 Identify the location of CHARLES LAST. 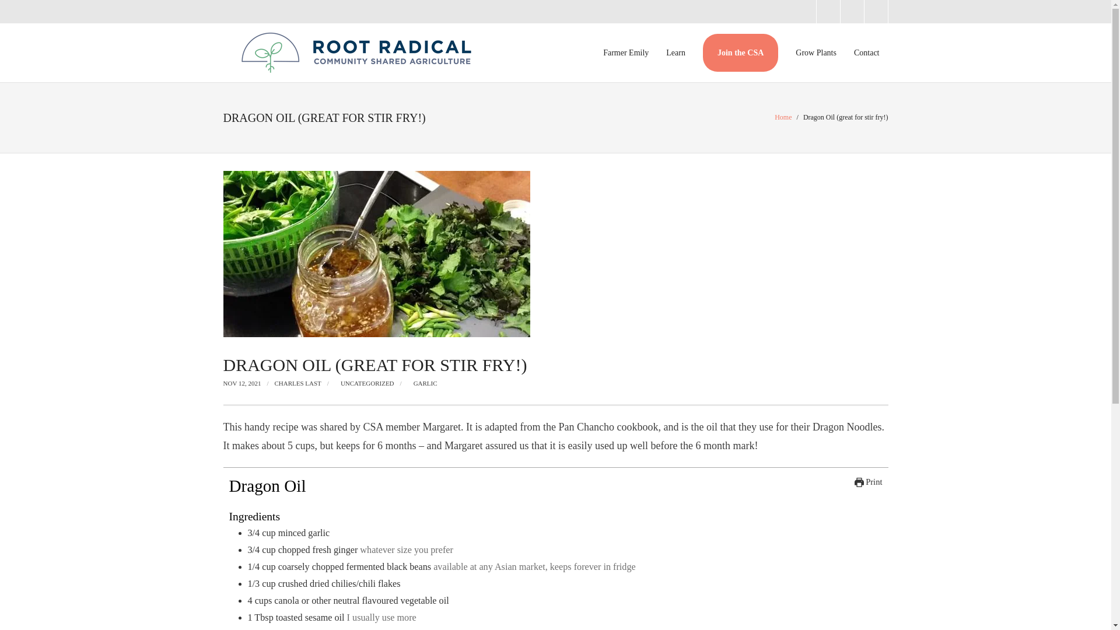
(297, 383).